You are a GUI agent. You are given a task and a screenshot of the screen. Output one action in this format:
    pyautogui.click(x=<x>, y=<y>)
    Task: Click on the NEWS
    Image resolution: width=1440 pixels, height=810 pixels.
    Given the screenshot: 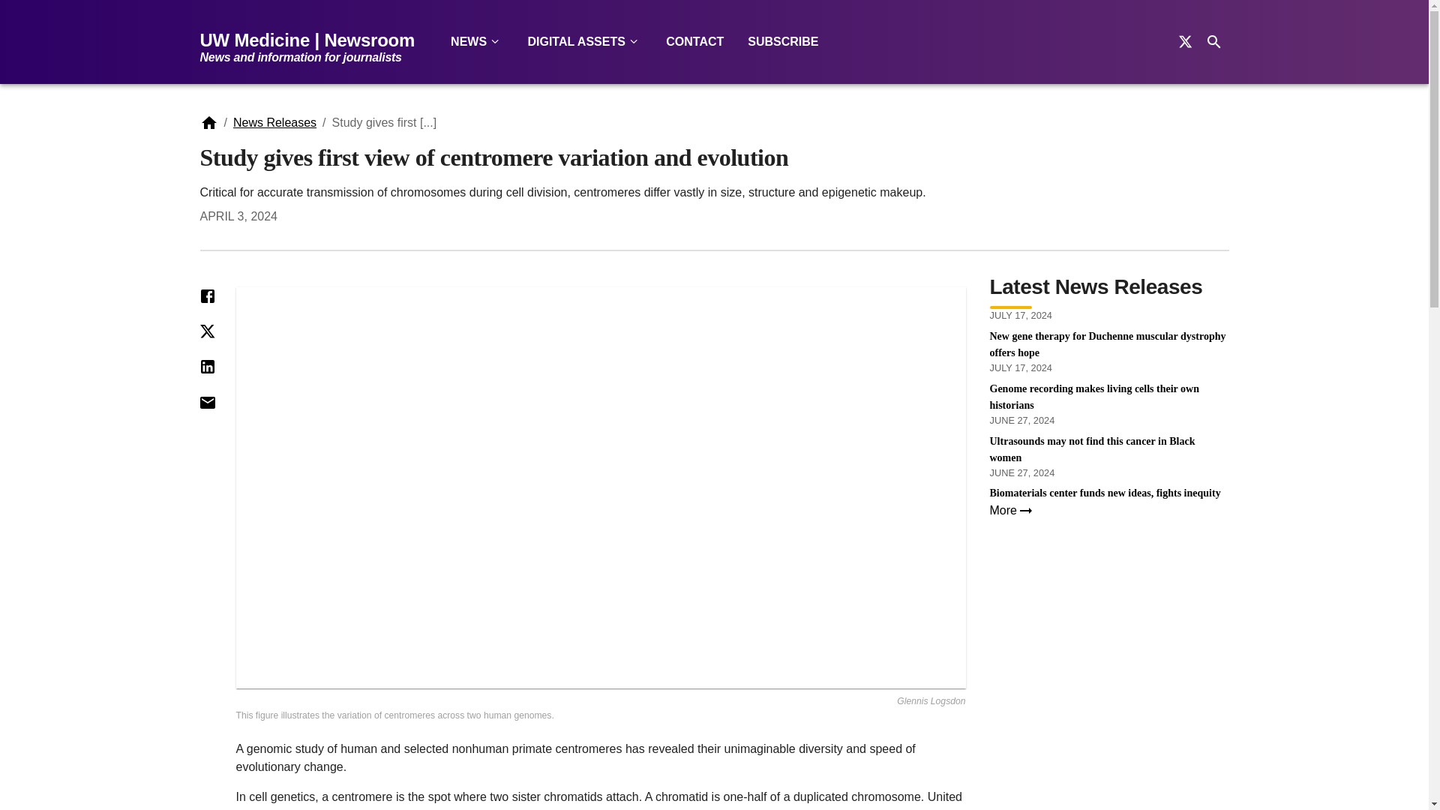 What is the action you would take?
    pyautogui.click(x=477, y=41)
    